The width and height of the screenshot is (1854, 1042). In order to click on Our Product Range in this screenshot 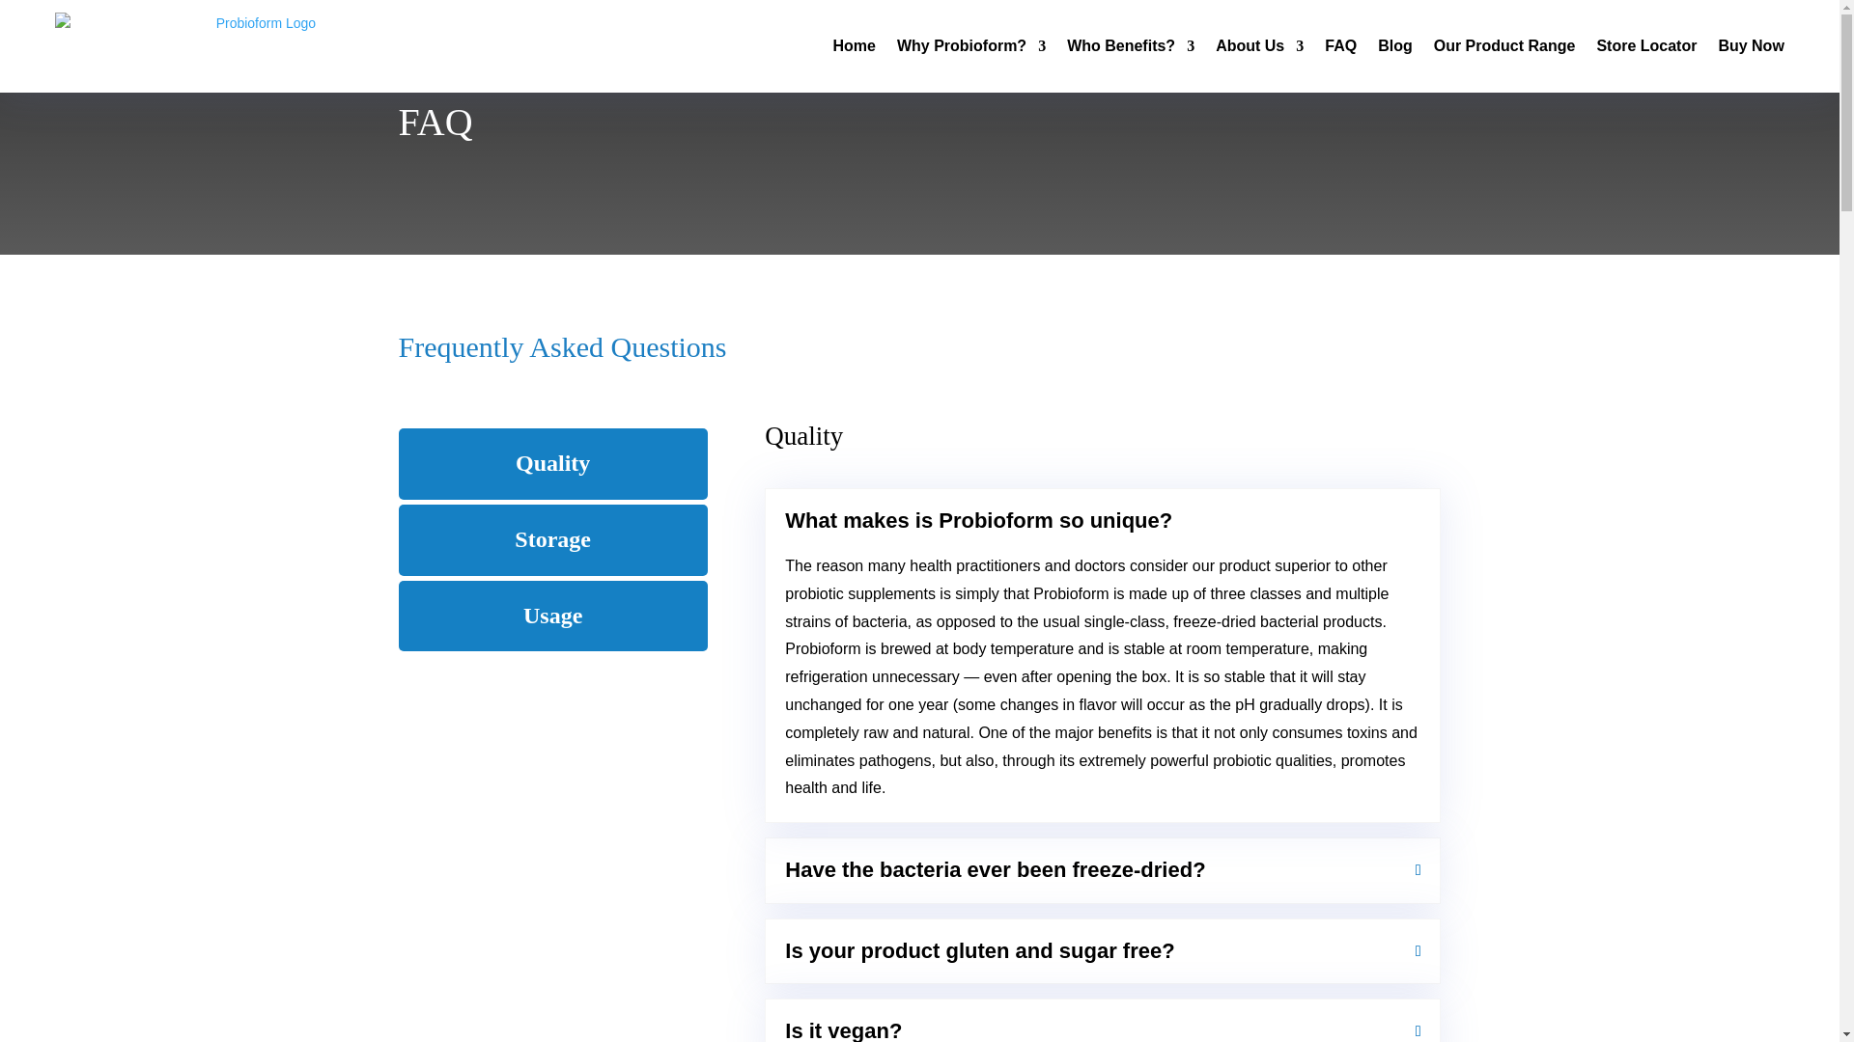, I will do `click(1504, 46)`.